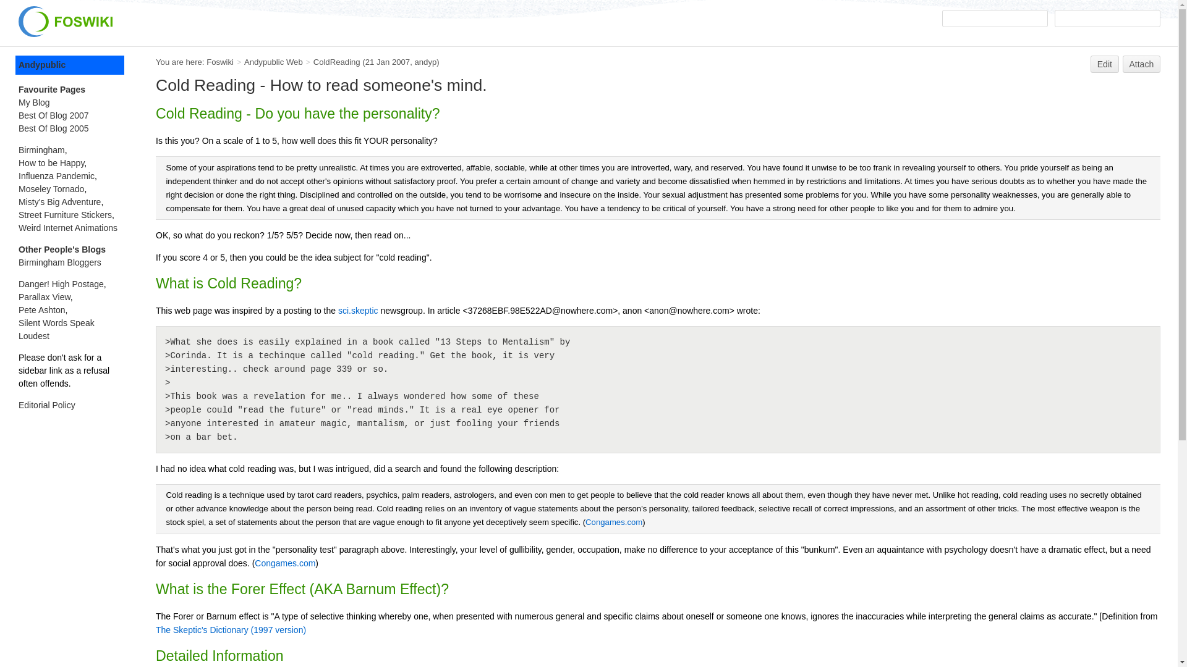  What do you see at coordinates (34, 102) in the screenshot?
I see `My Blog` at bounding box center [34, 102].